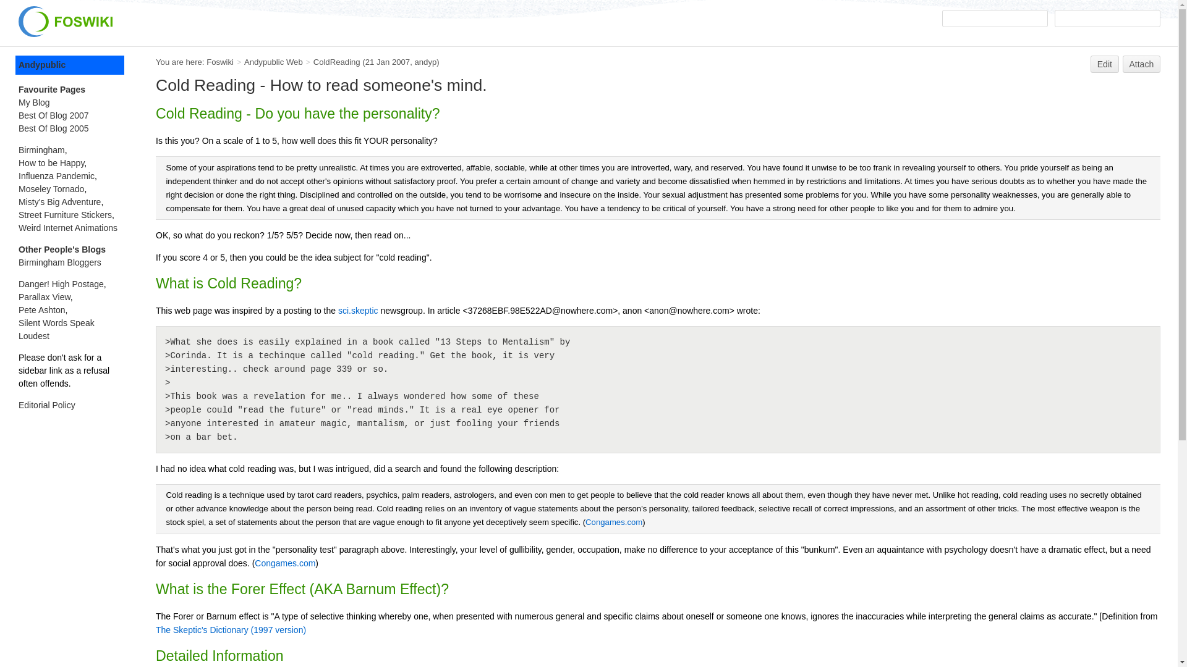  What do you see at coordinates (34, 102) in the screenshot?
I see `My Blog` at bounding box center [34, 102].